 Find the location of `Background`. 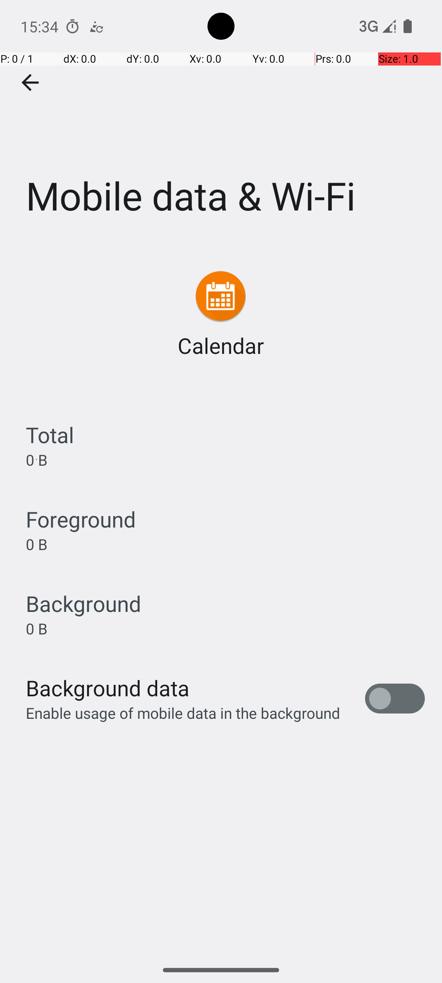

Background is located at coordinates (83, 604).